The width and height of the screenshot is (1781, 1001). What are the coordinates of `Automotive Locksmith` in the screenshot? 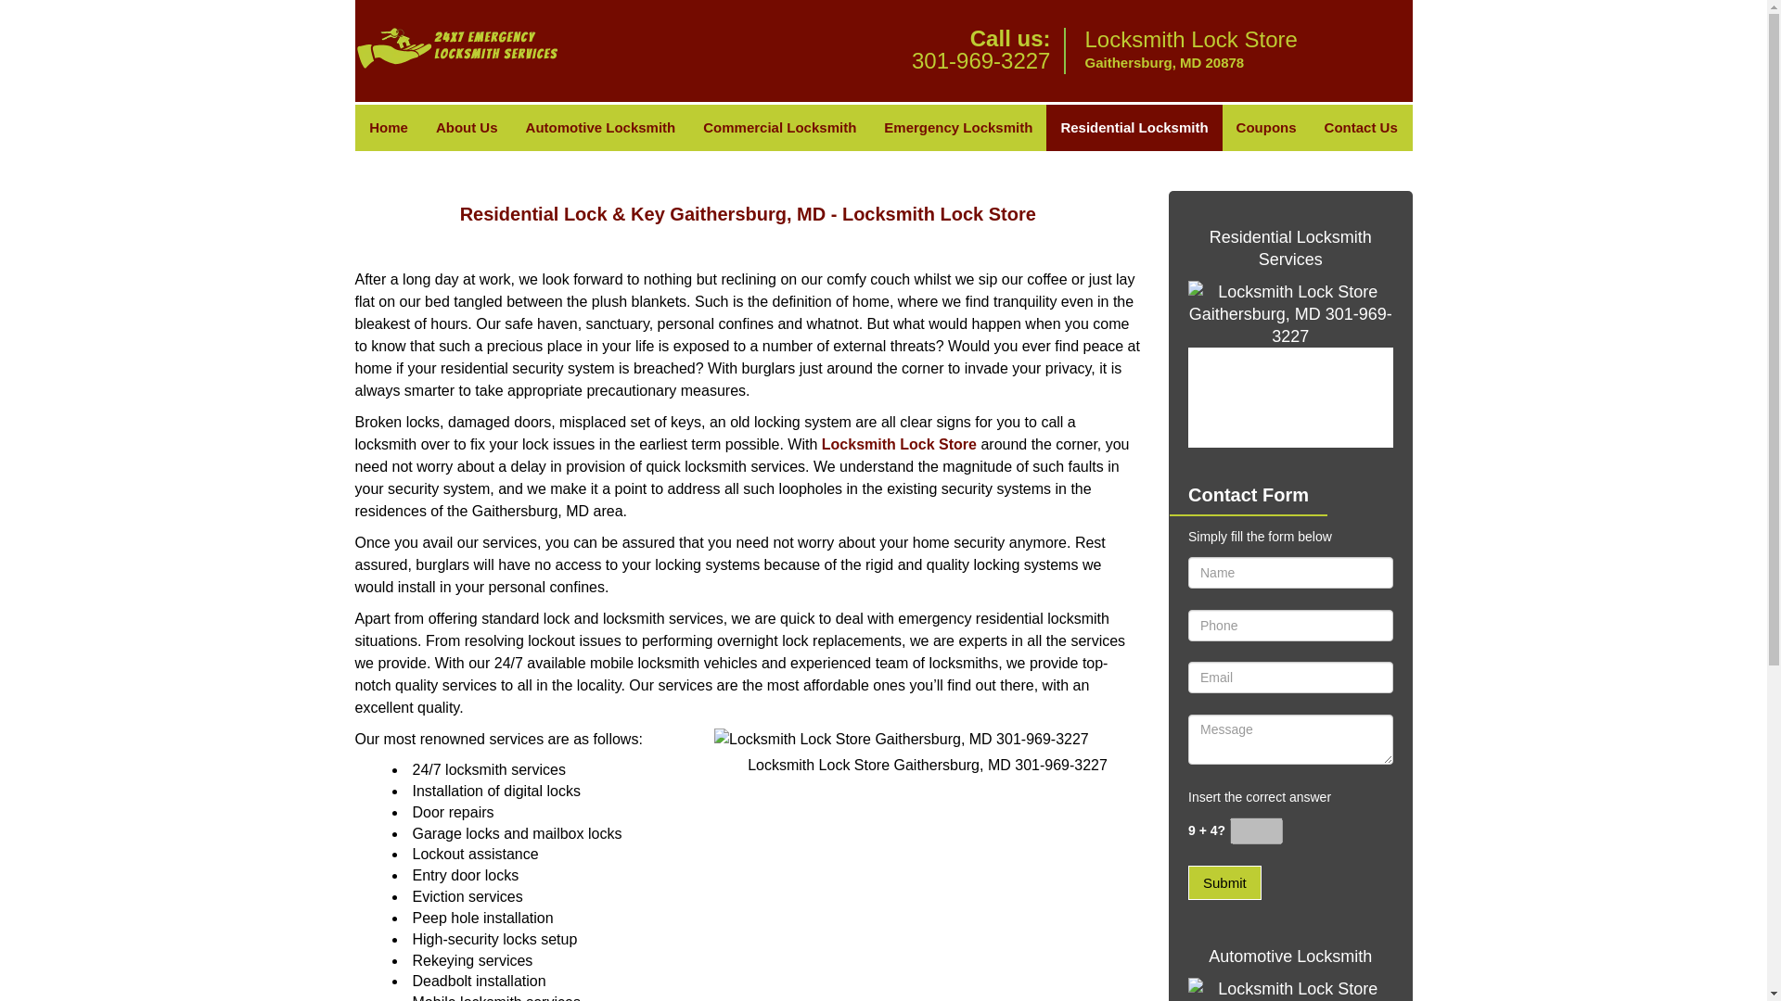 It's located at (601, 128).